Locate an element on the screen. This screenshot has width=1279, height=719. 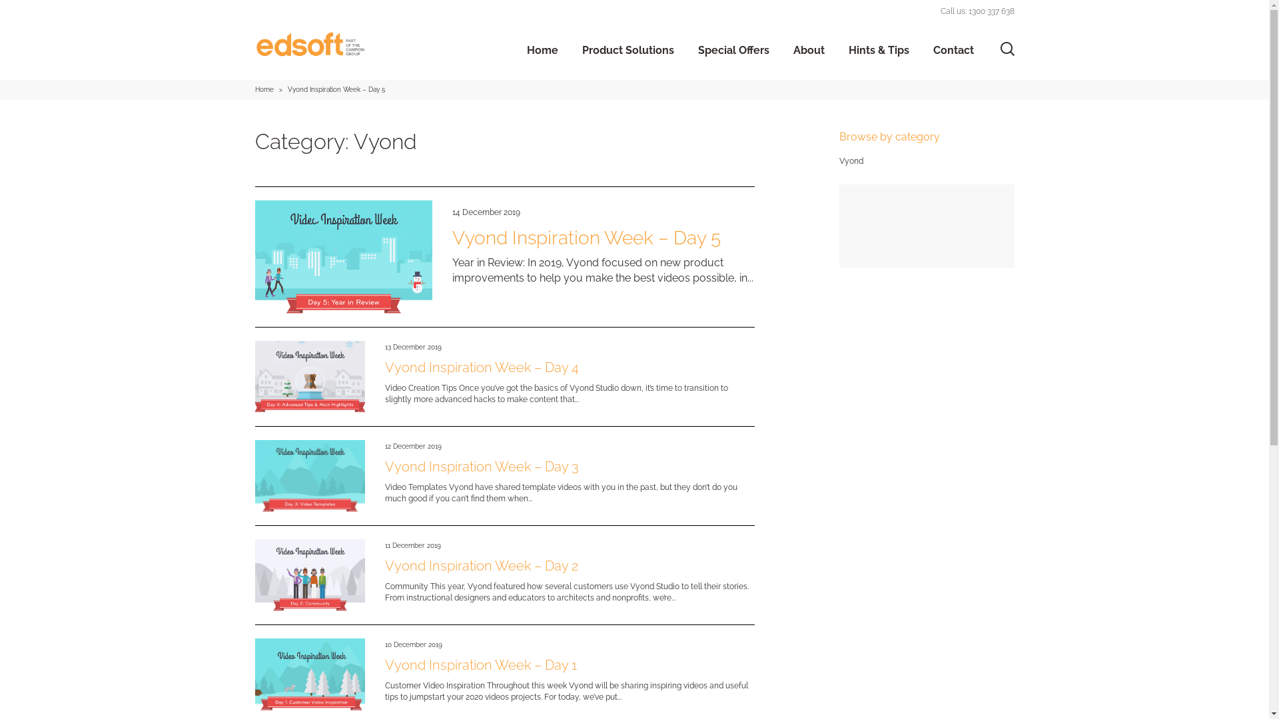
Contact is located at coordinates (953, 51).